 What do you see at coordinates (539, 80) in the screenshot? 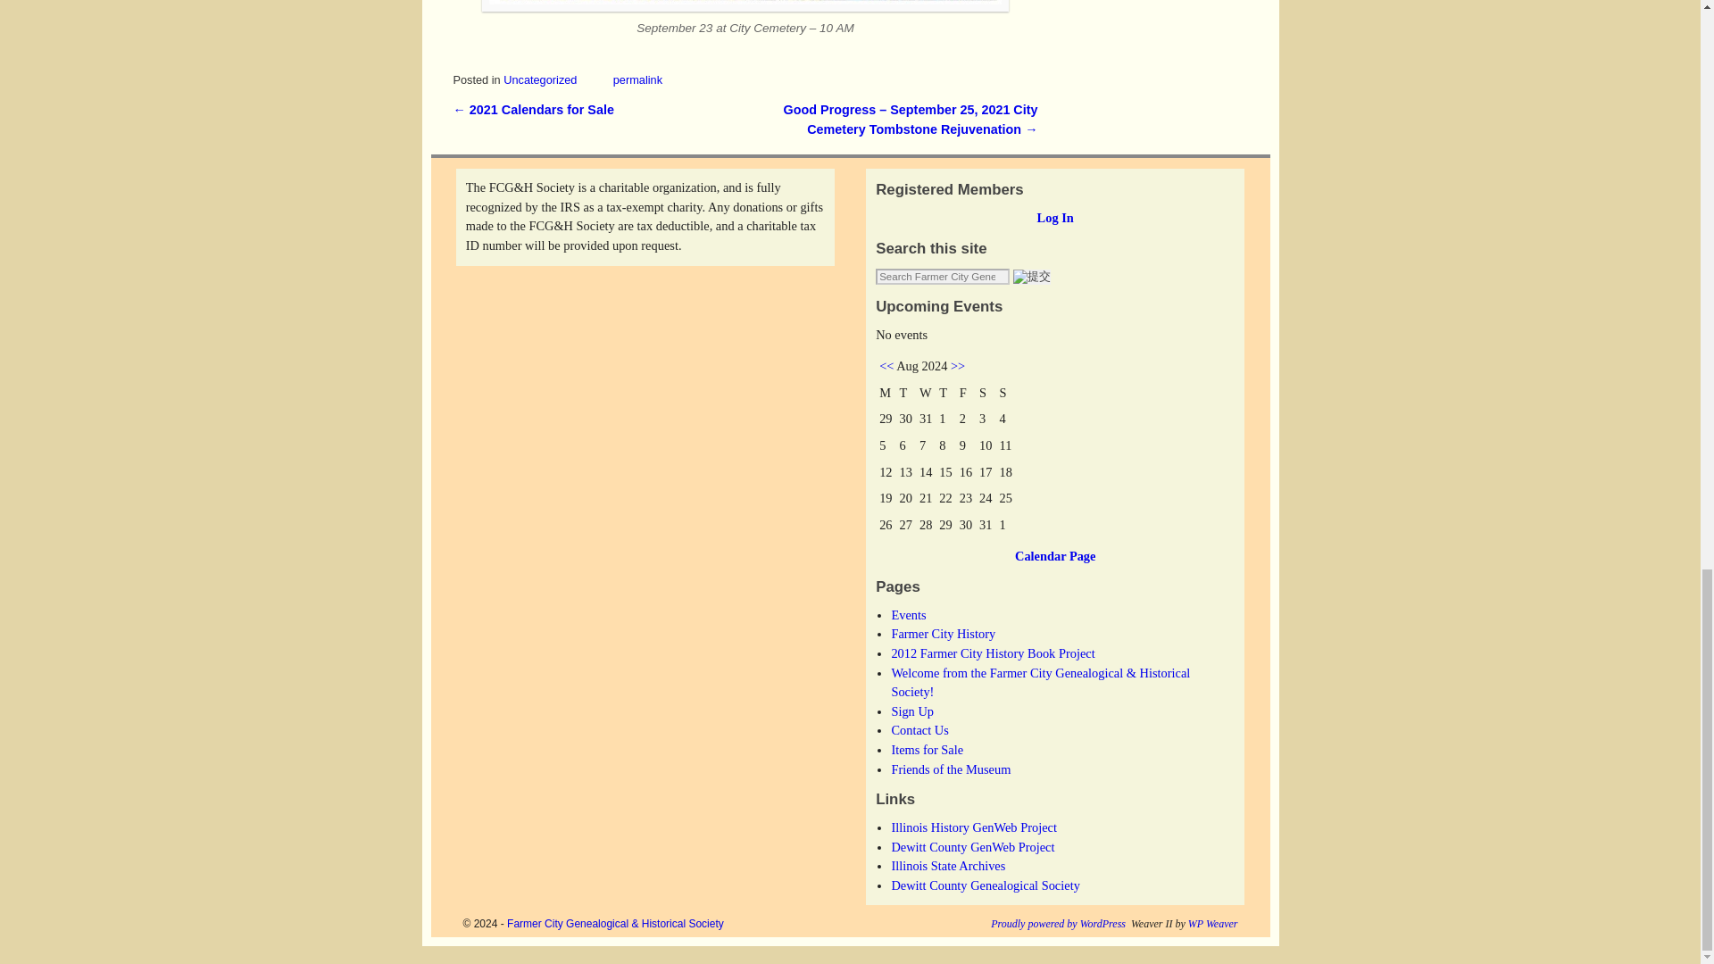
I see `Uncategorized` at bounding box center [539, 80].